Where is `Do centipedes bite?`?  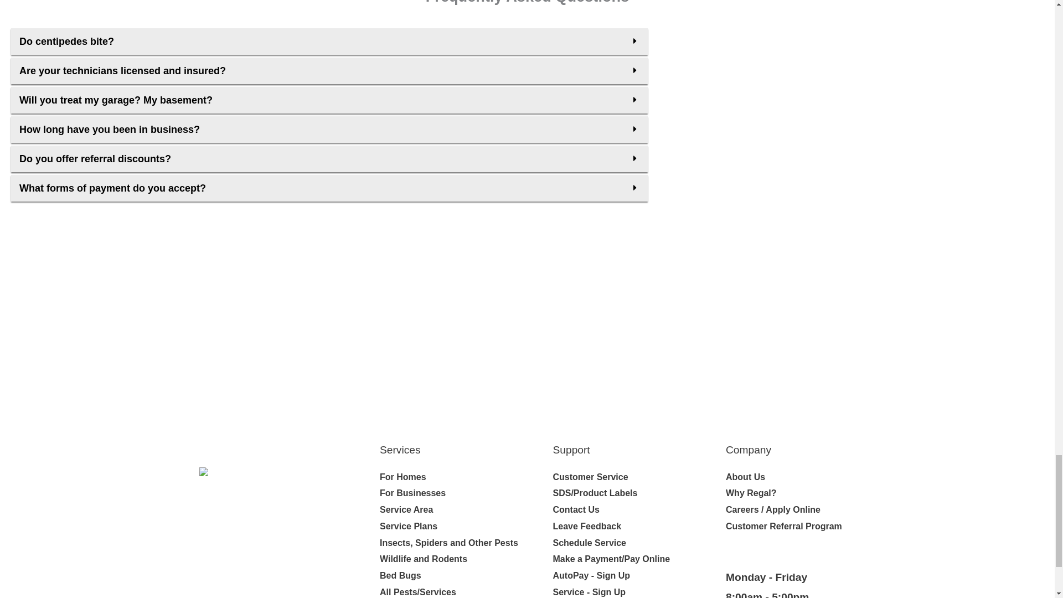
Do centipedes bite? is located at coordinates (66, 41).